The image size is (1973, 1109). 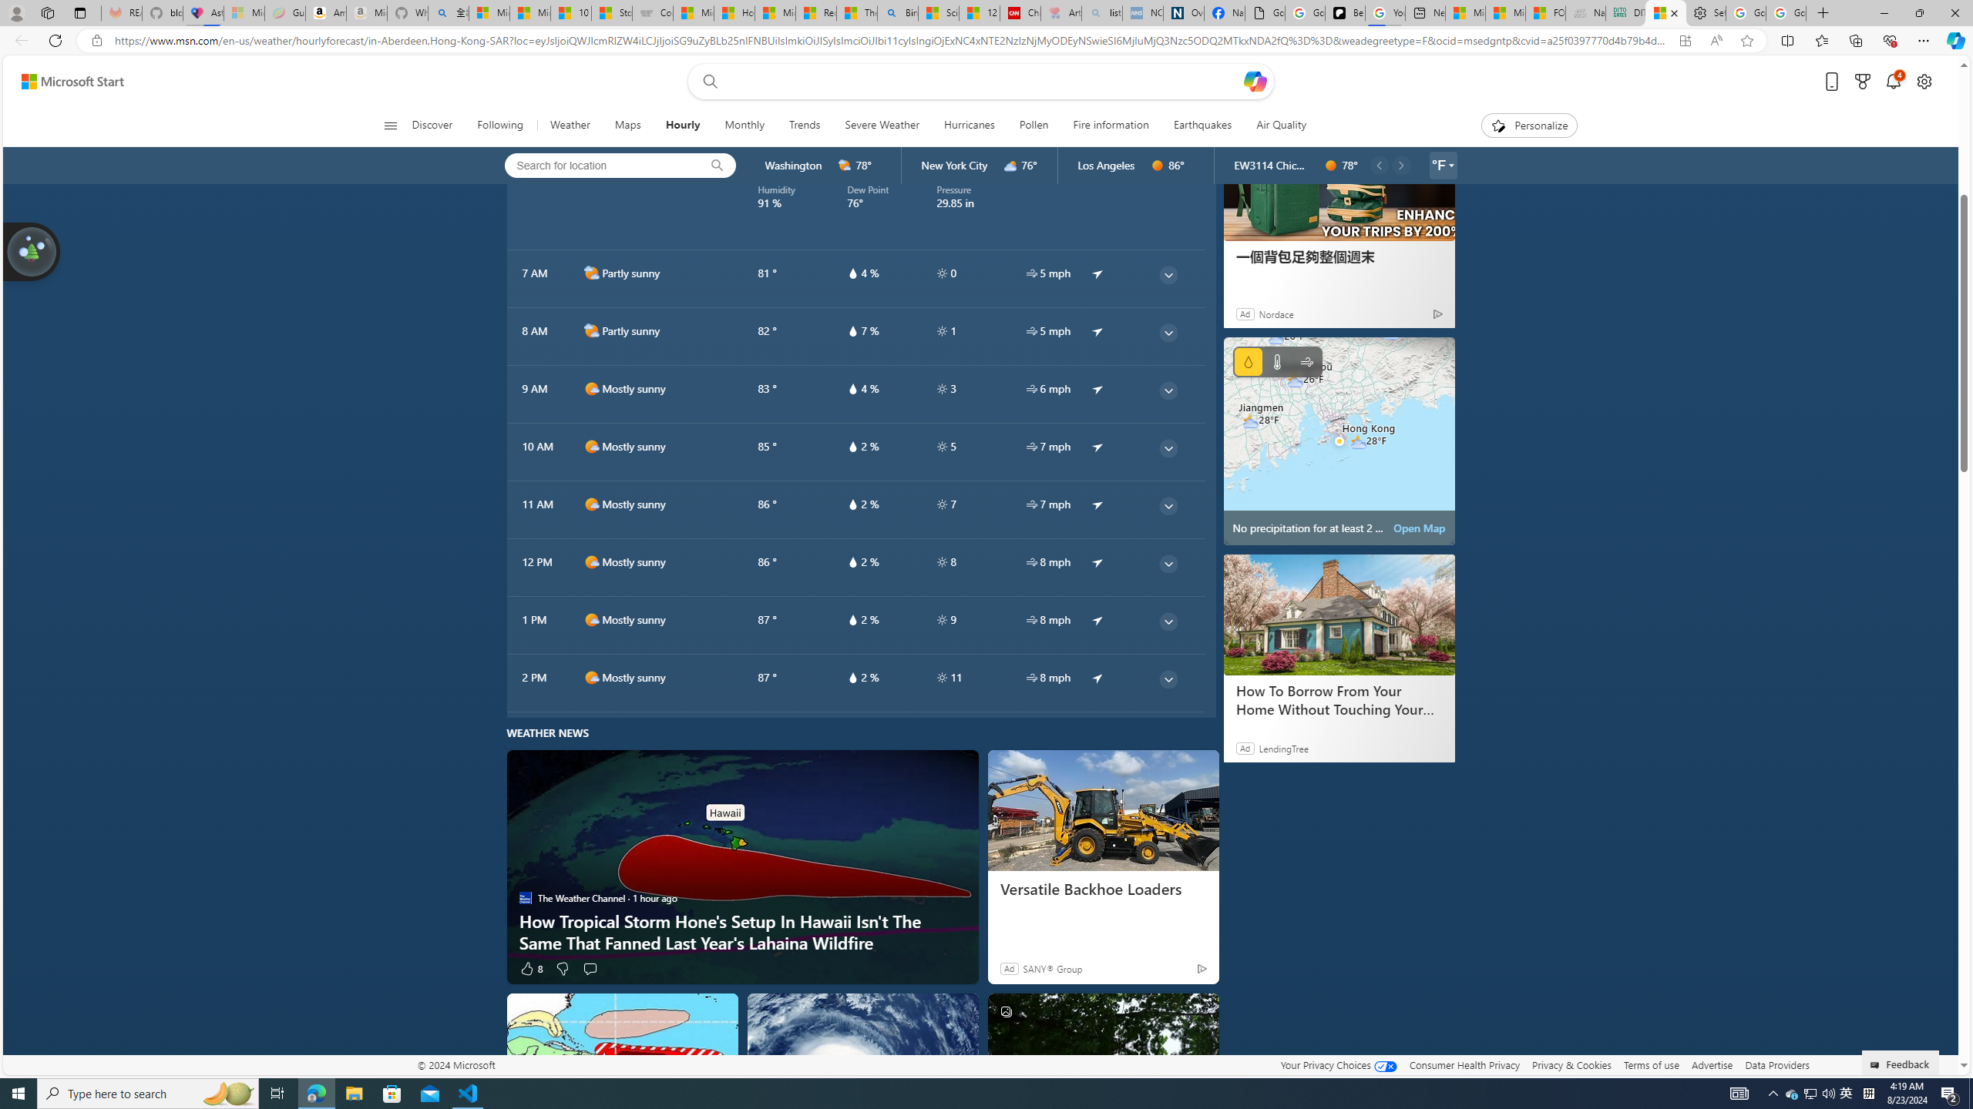 I want to click on Navy Quest, so click(x=1585, y=13).